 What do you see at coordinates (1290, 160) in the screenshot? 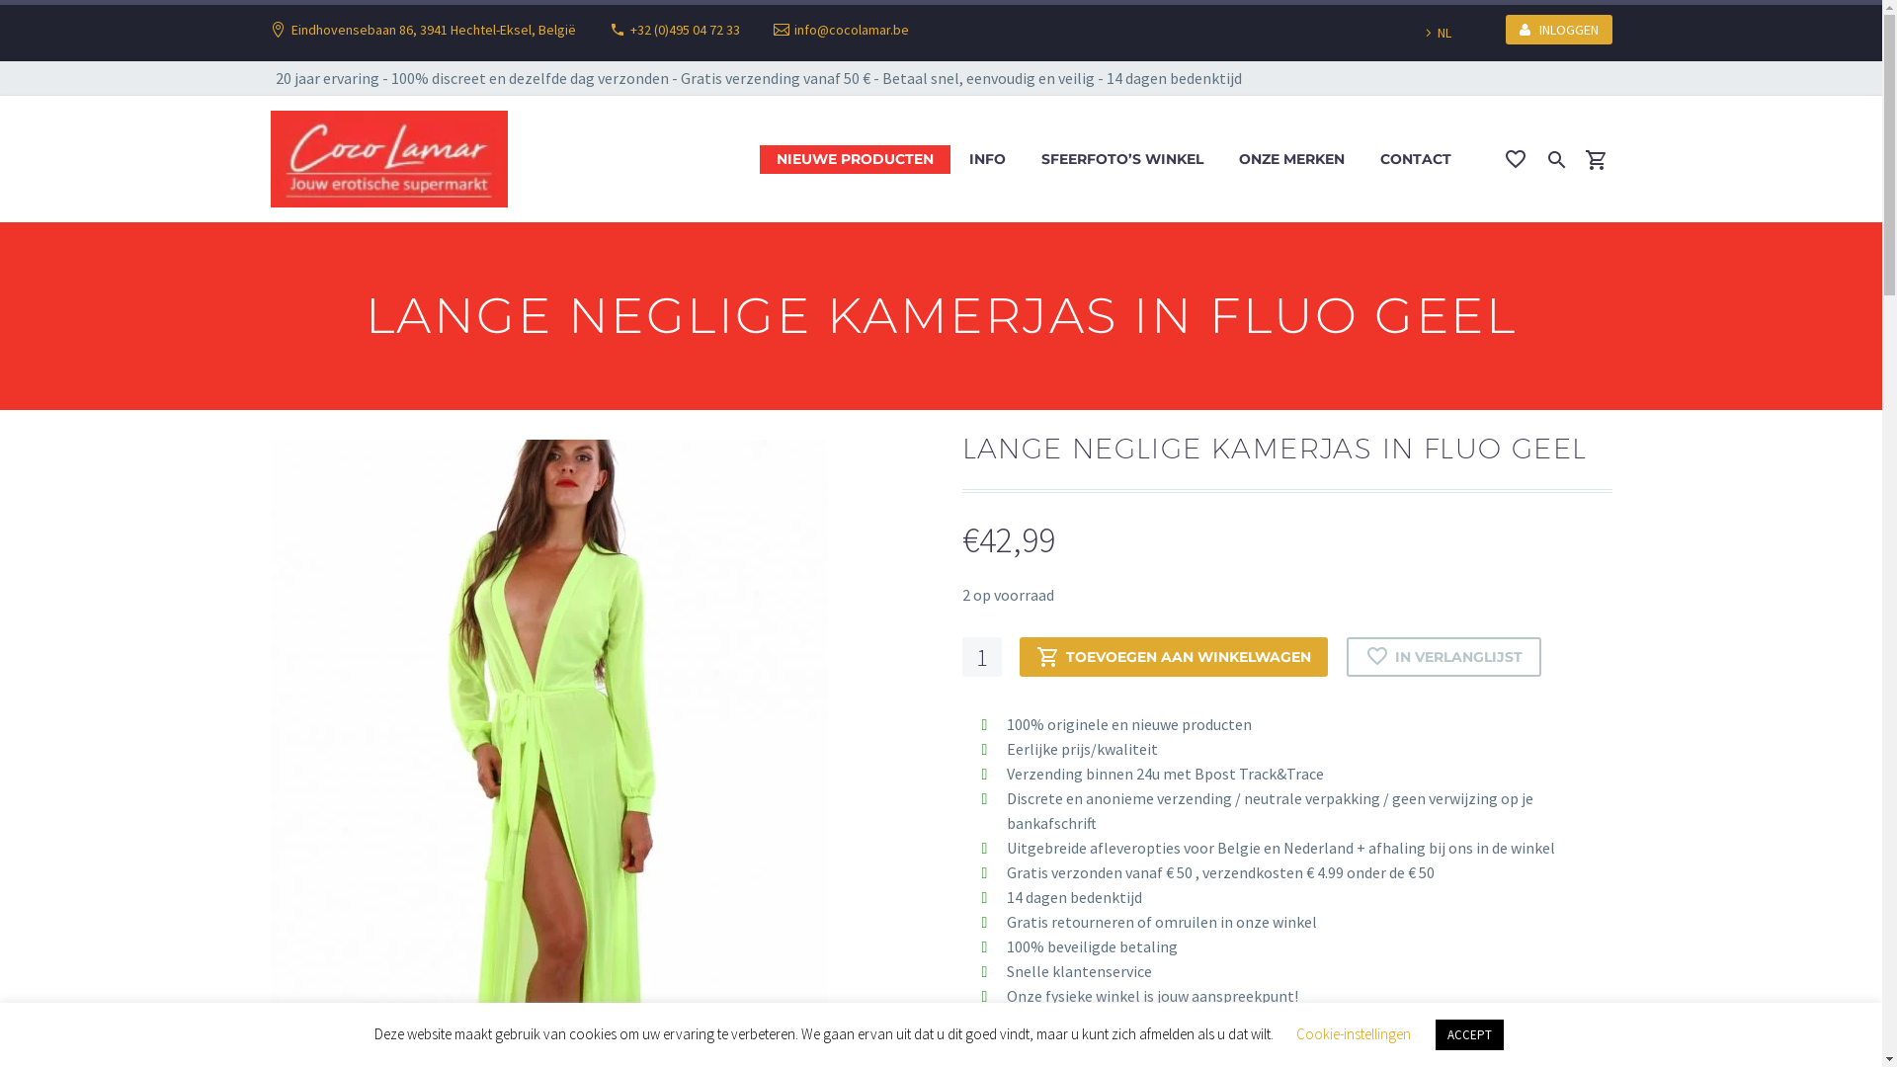
I see `ONZE MERKEN` at bounding box center [1290, 160].